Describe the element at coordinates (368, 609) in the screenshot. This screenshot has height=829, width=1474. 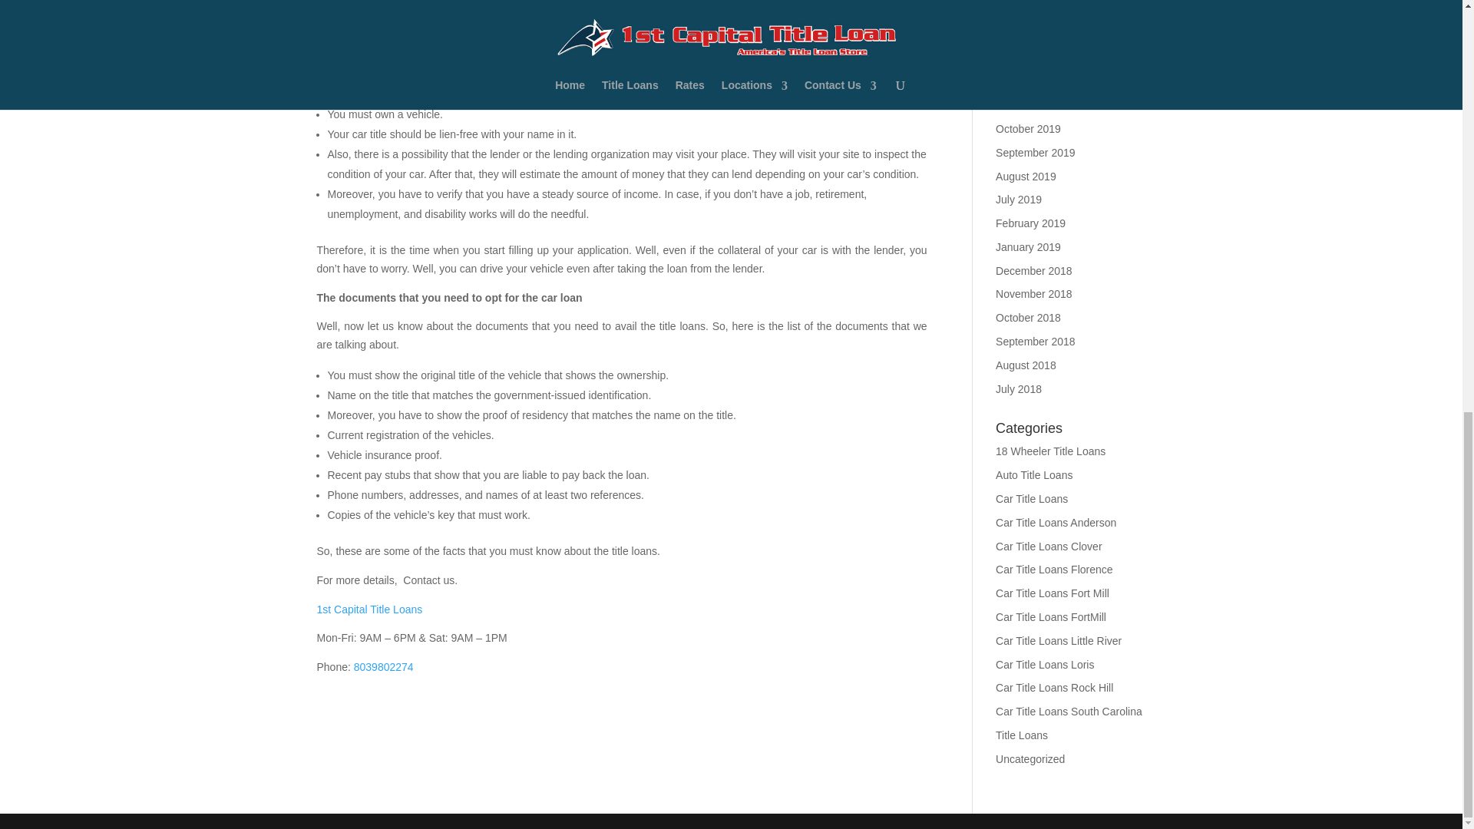
I see `1st Capital Title Loans` at that location.